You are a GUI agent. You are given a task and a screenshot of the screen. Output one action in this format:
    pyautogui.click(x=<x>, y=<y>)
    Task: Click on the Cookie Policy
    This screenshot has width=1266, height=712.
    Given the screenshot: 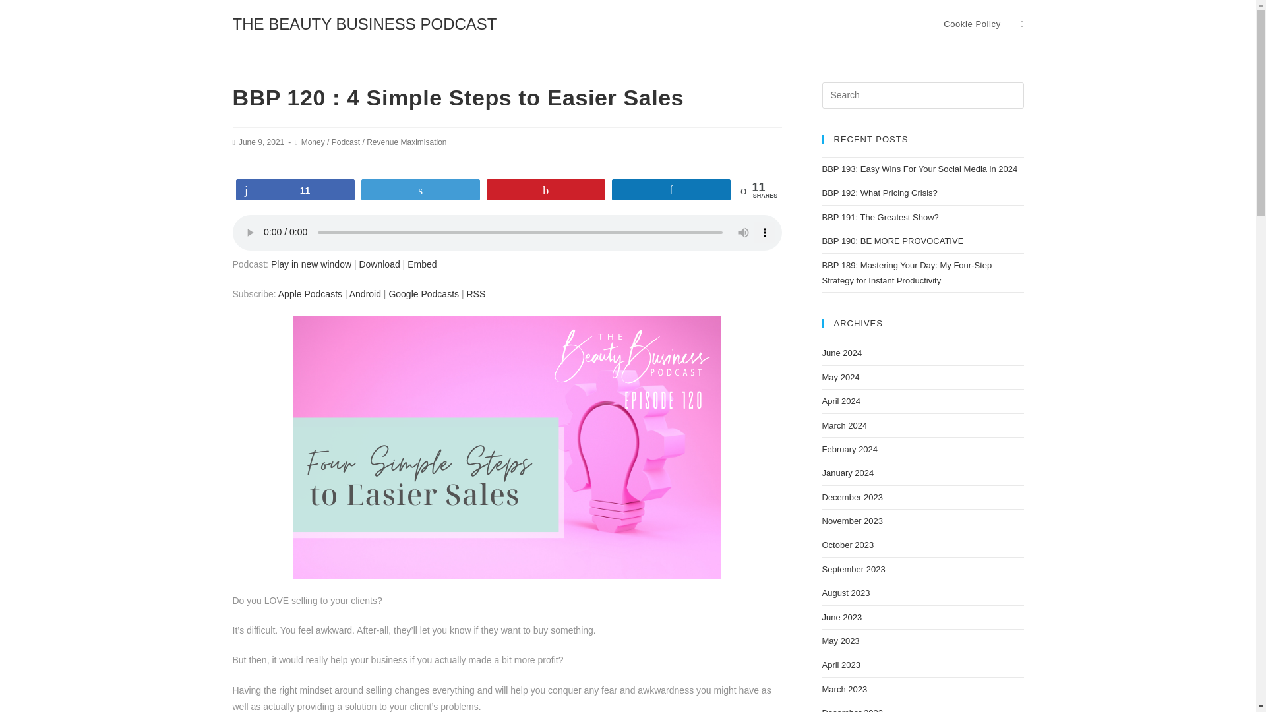 What is the action you would take?
    pyautogui.click(x=972, y=24)
    